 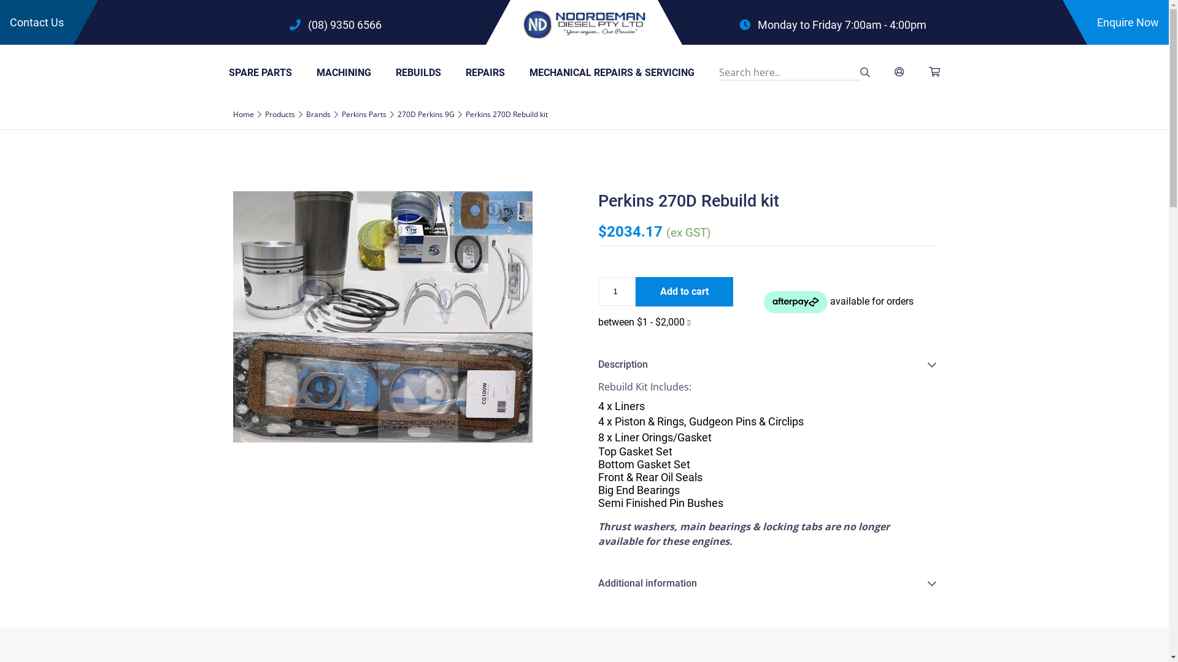 I want to click on Products, so click(x=280, y=114).